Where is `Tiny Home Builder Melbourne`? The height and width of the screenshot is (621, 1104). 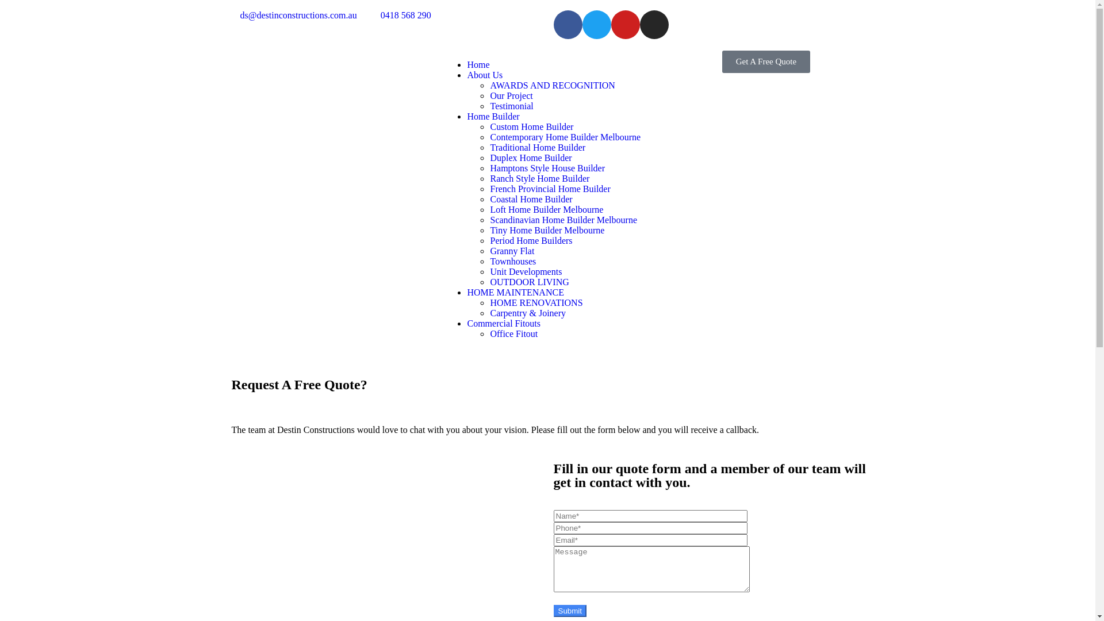
Tiny Home Builder Melbourne is located at coordinates (547, 230).